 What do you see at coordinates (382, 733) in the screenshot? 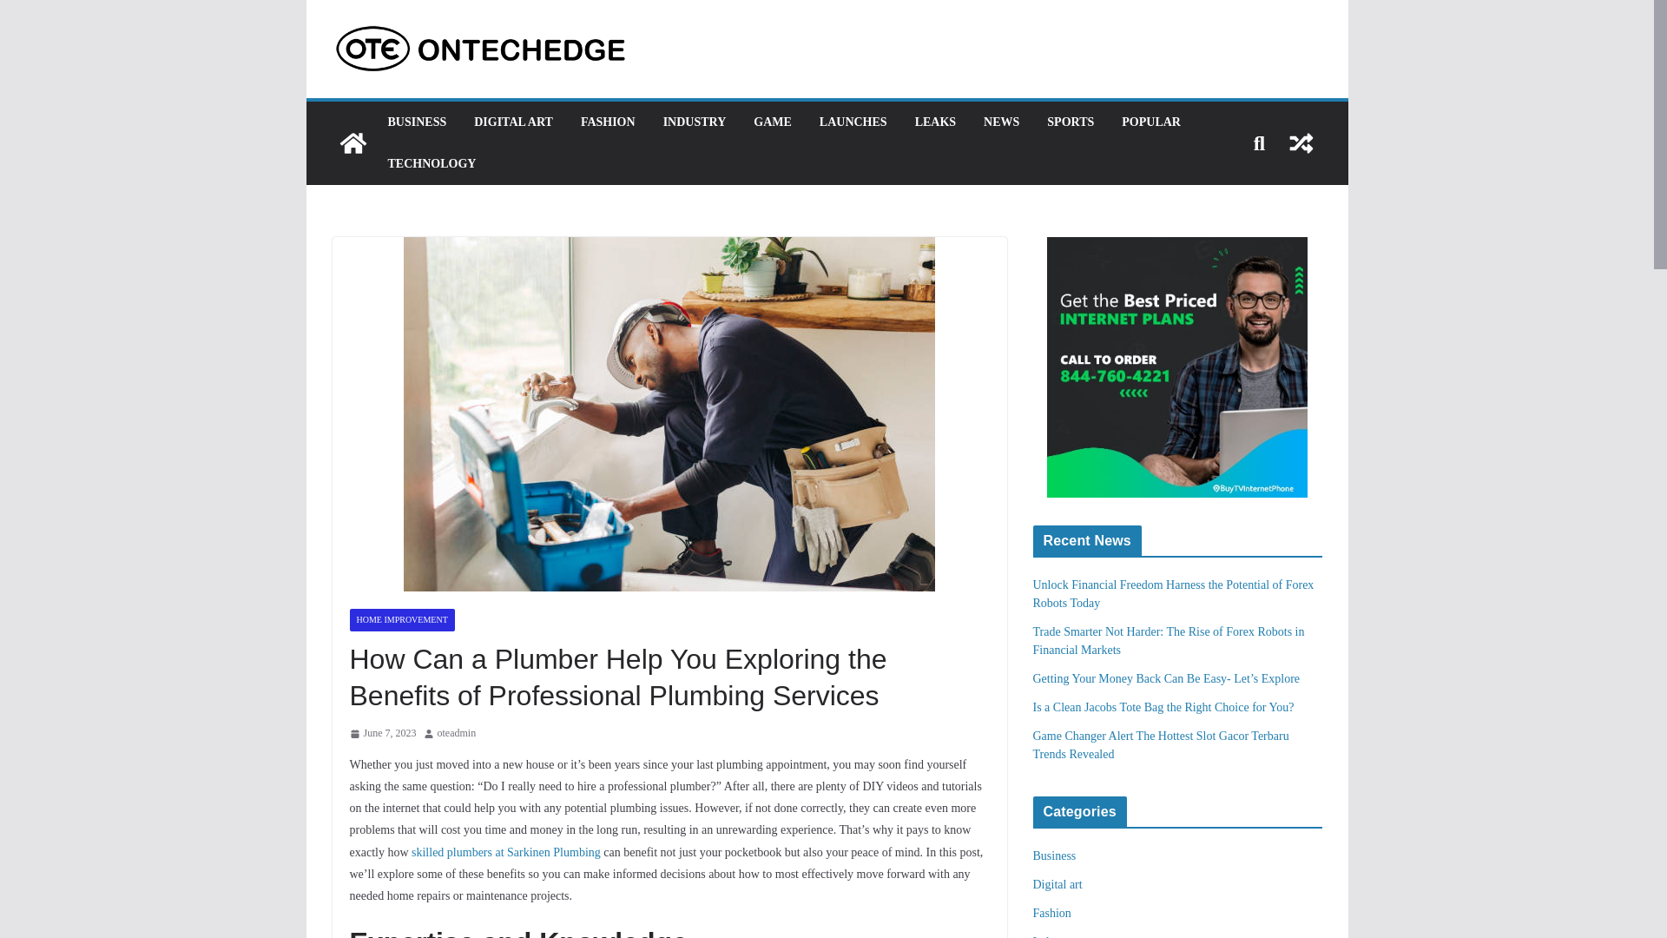
I see `5:28 pm` at bounding box center [382, 733].